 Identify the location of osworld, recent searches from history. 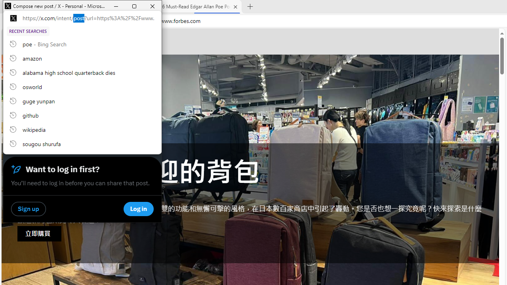
(82, 86).